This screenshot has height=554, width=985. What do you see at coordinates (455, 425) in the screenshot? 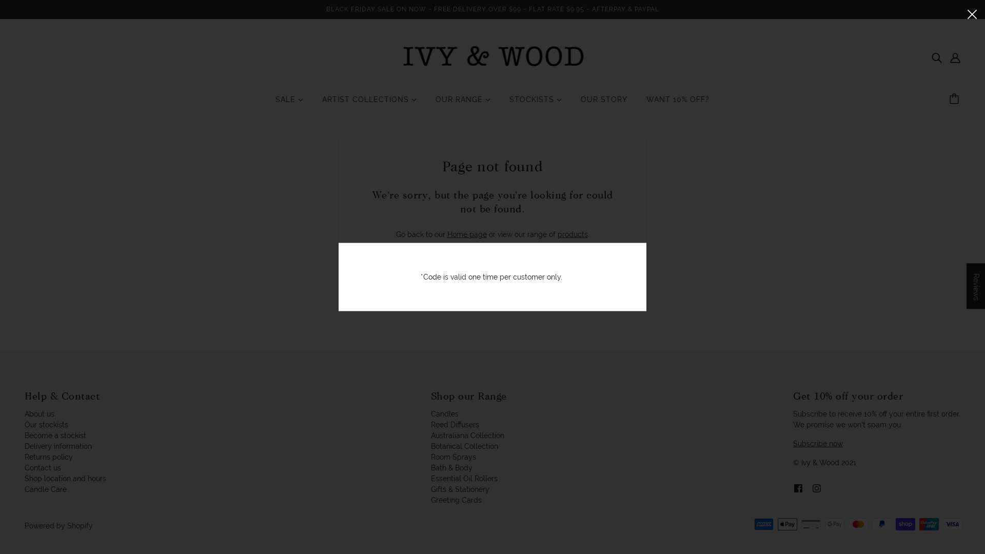
I see `Reed Diffusers` at bounding box center [455, 425].